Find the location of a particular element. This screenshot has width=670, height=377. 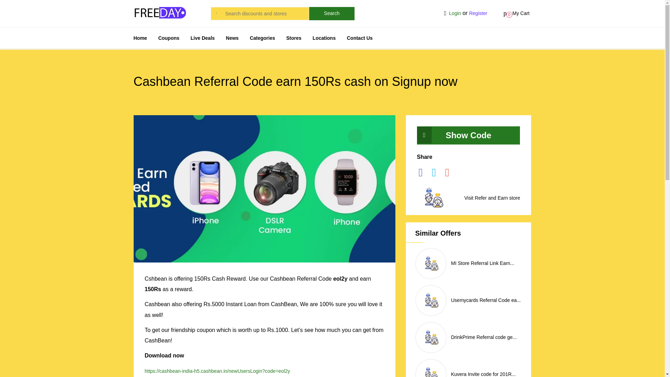

Search is located at coordinates (332, 14).